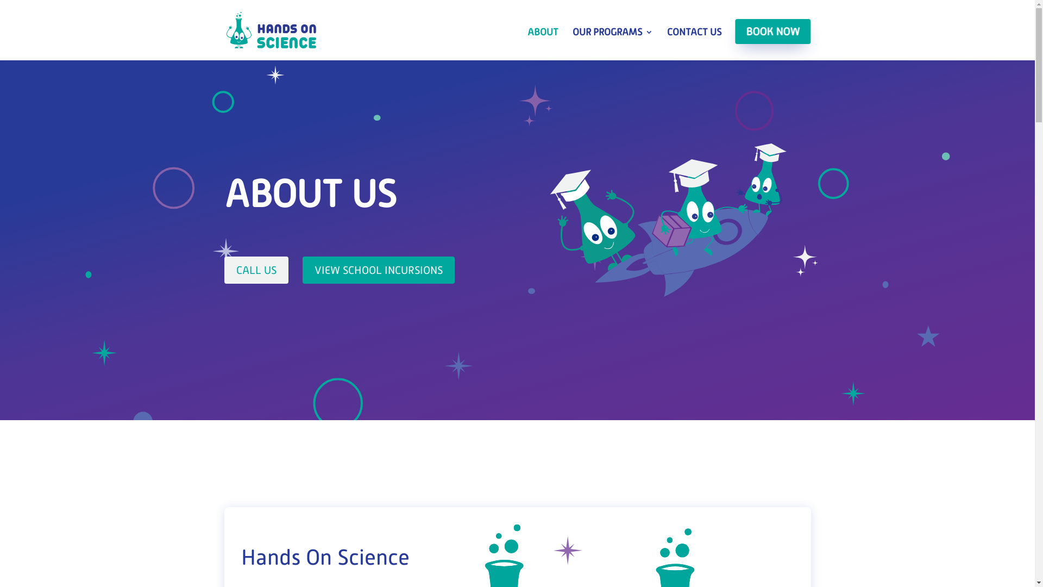  What do you see at coordinates (256, 270) in the screenshot?
I see `CALL US` at bounding box center [256, 270].